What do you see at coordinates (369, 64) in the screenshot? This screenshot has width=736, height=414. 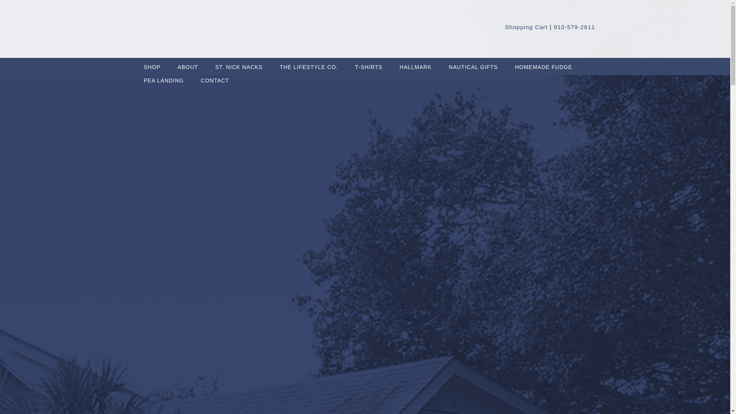 I see `T-SHIRTS` at bounding box center [369, 64].